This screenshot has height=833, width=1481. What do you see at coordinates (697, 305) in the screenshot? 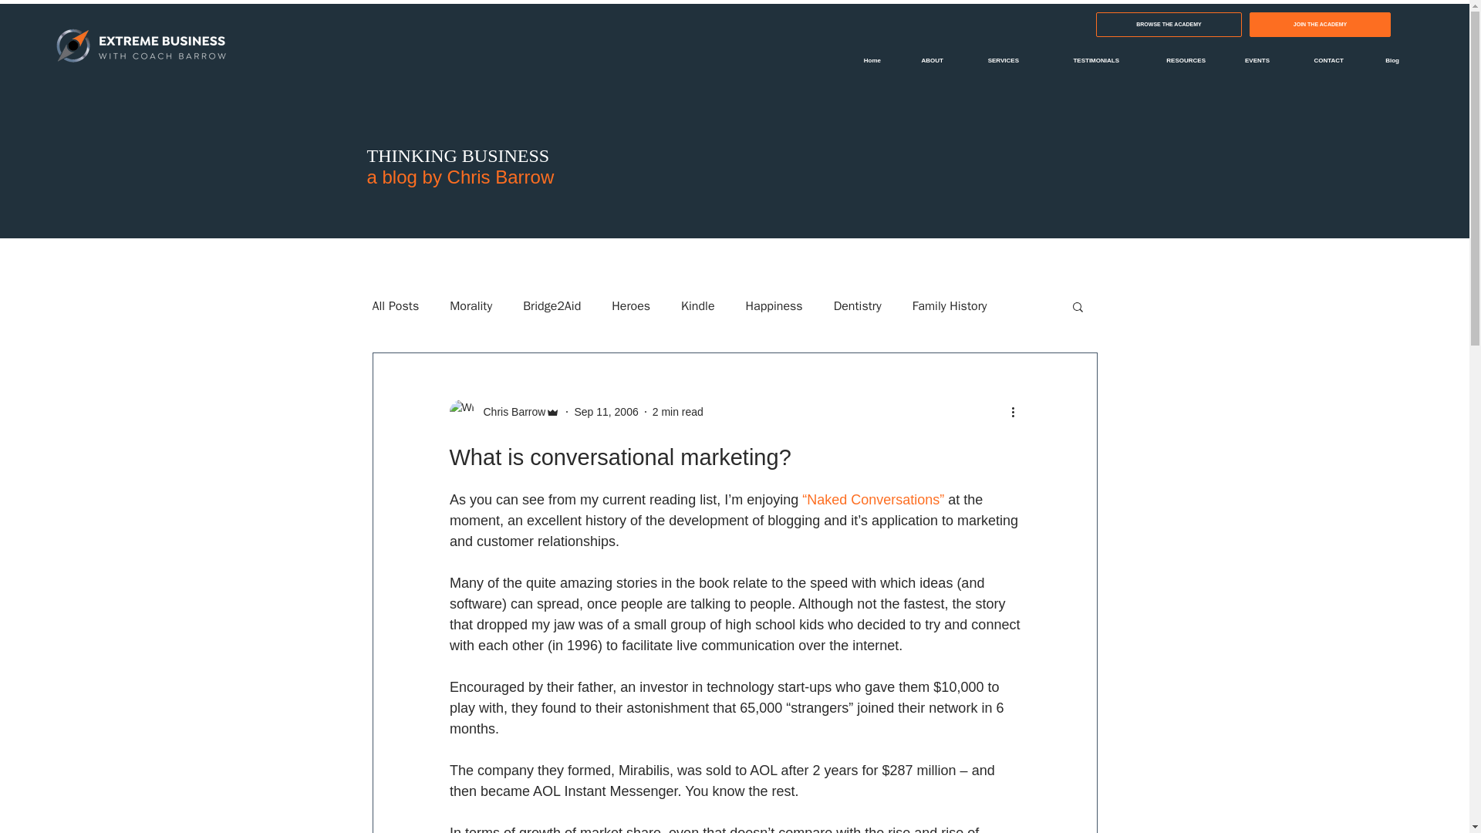
I see `Kindle` at bounding box center [697, 305].